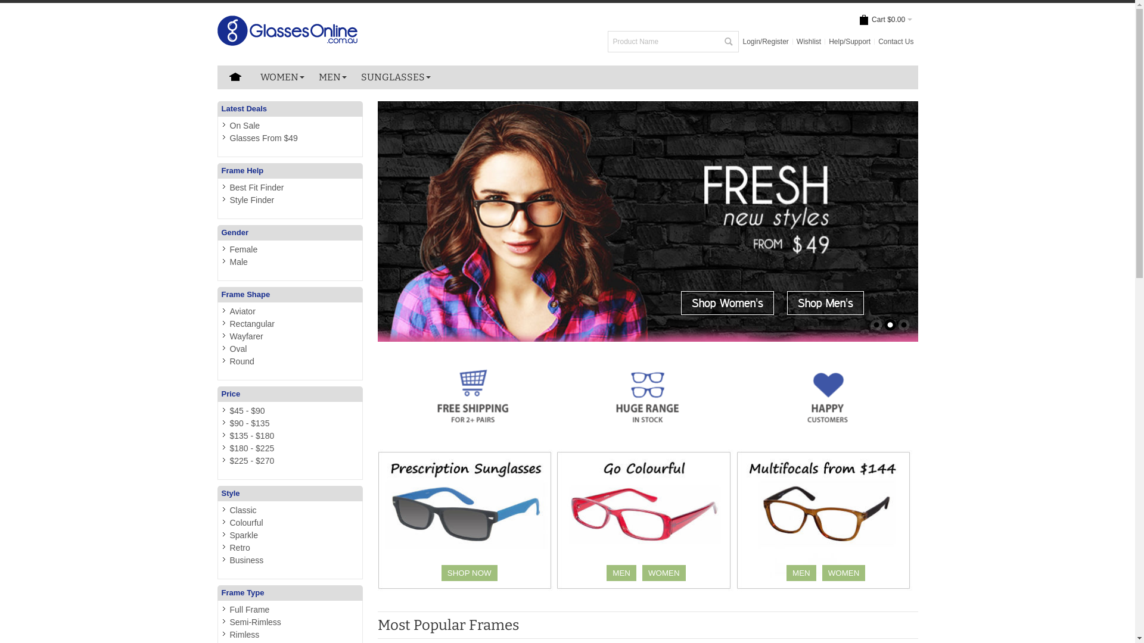 The image size is (1144, 643). What do you see at coordinates (890, 325) in the screenshot?
I see `2` at bounding box center [890, 325].